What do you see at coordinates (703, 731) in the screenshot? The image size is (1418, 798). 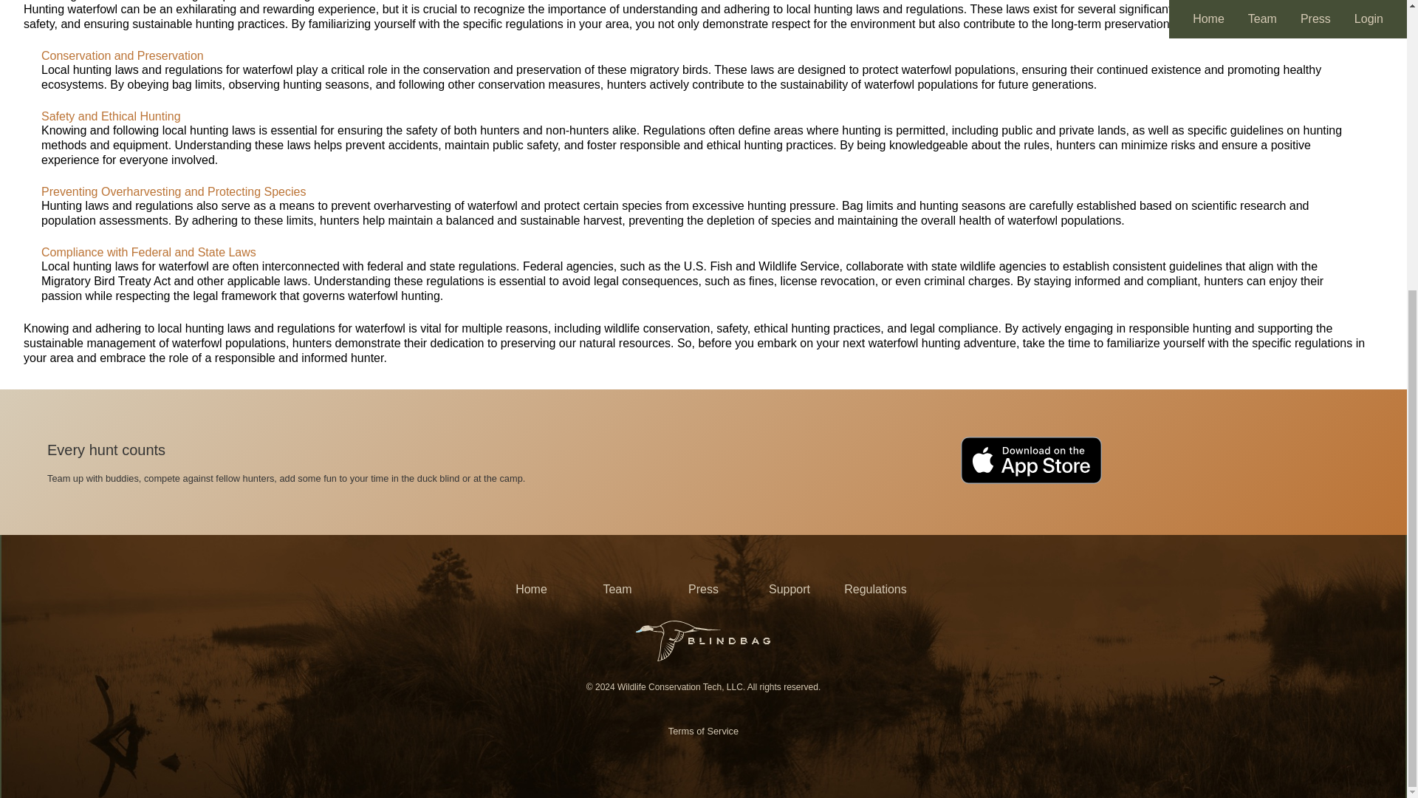 I see `Terms of Service` at bounding box center [703, 731].